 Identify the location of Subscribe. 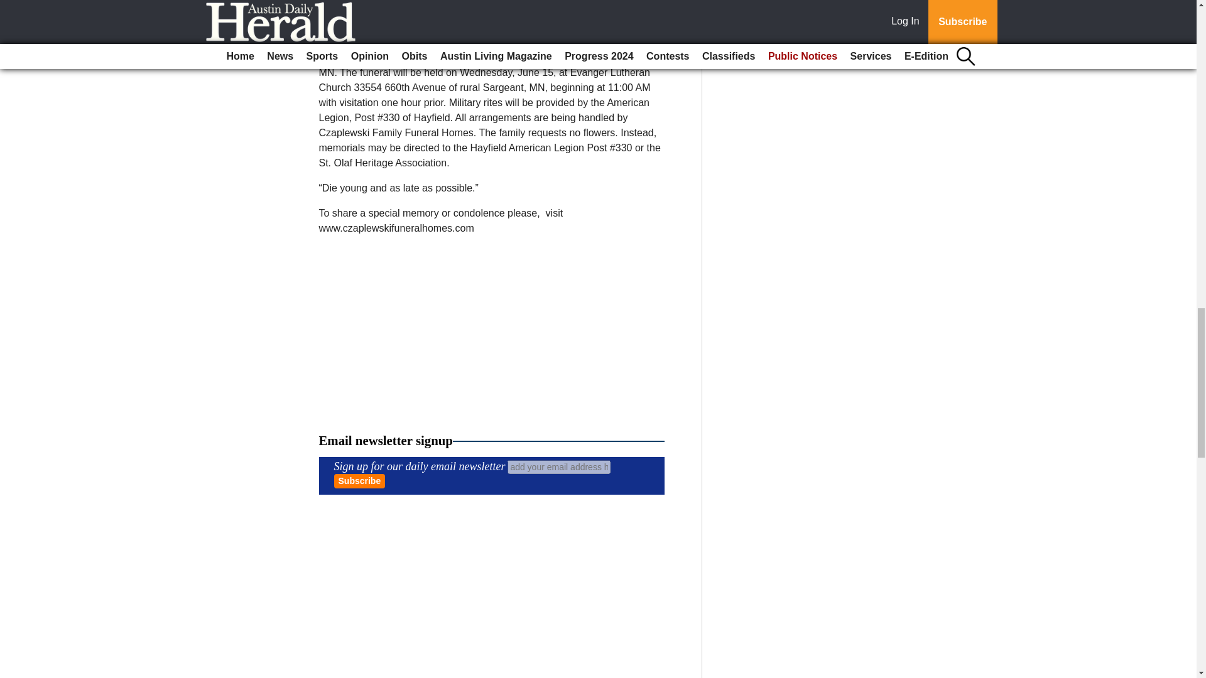
(359, 481).